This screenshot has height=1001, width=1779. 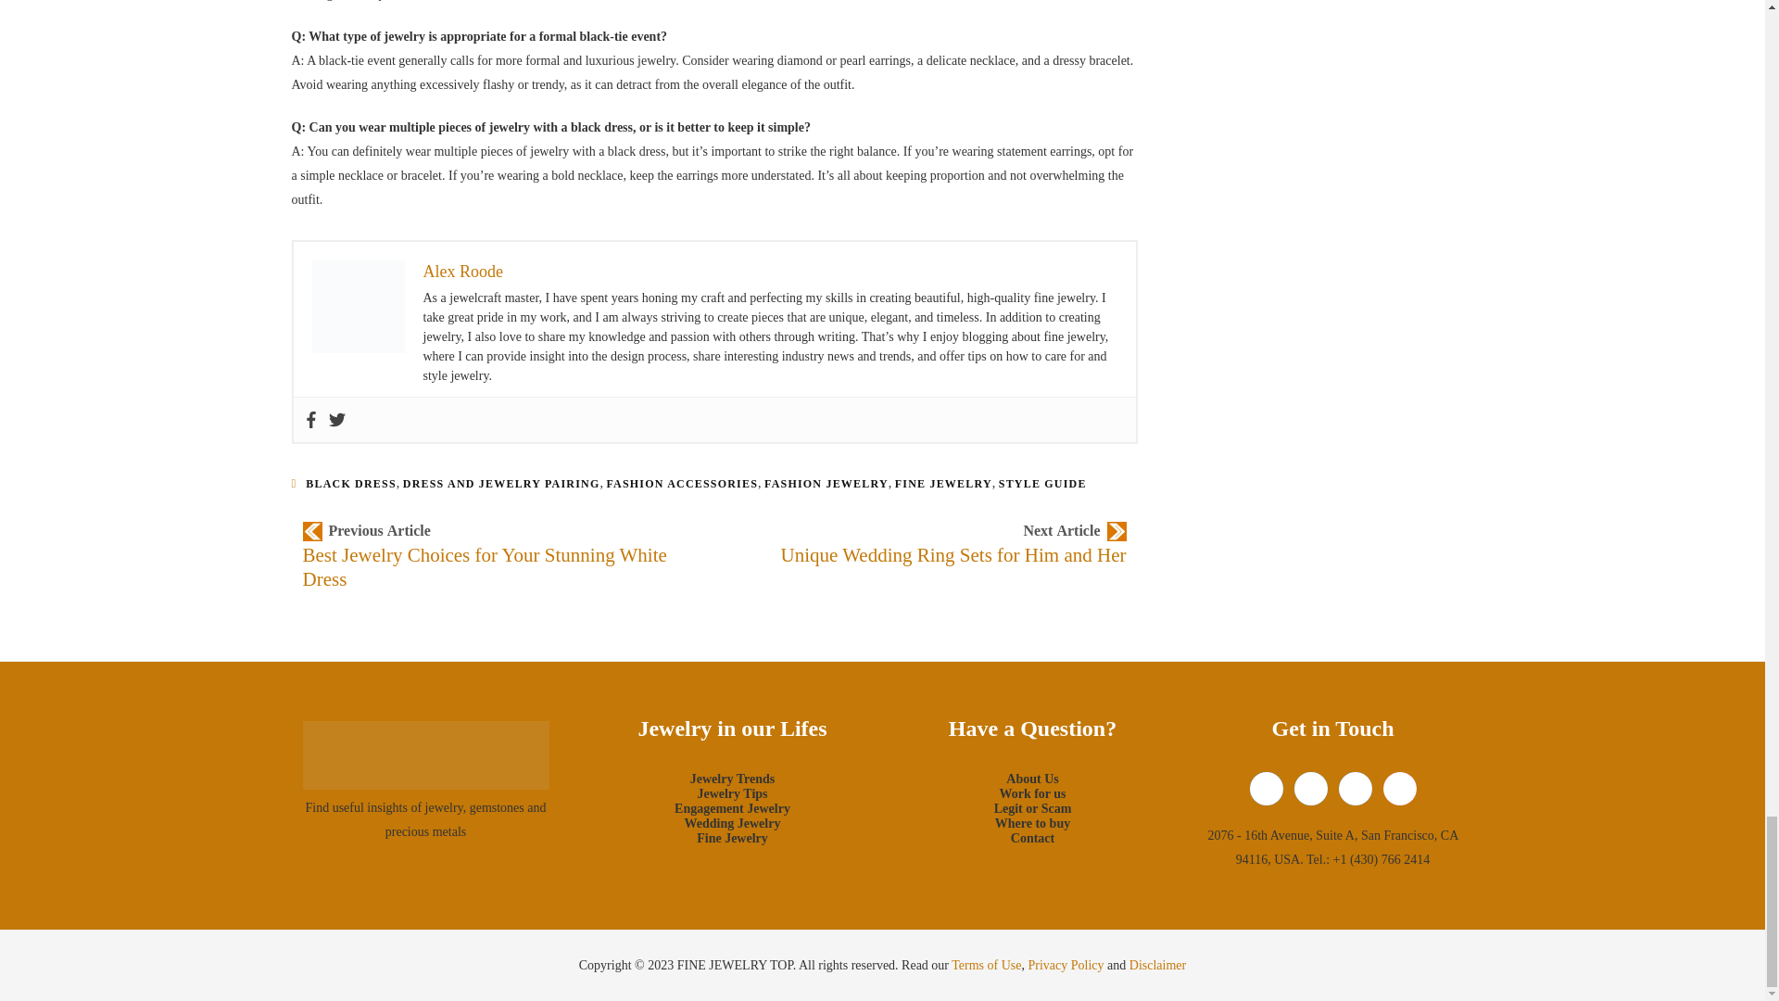 I want to click on Fine Jewelry Top Blog, so click(x=424, y=754).